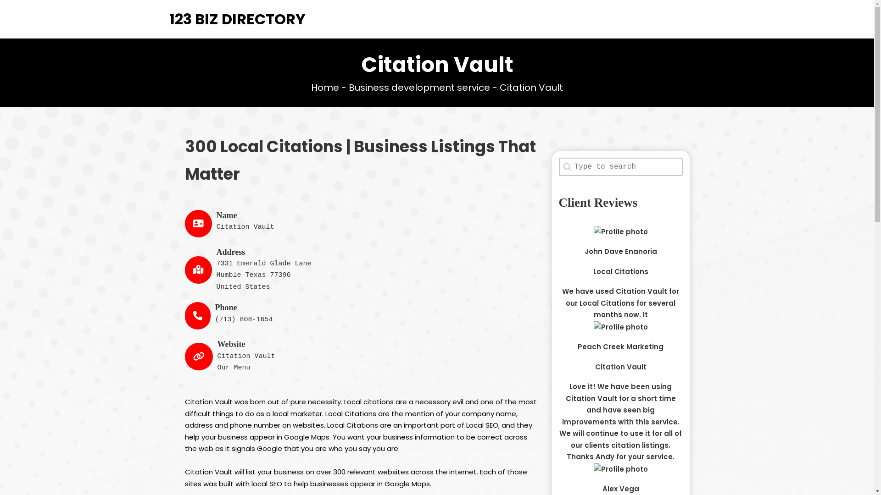  What do you see at coordinates (620, 271) in the screenshot?
I see `Local Citations` at bounding box center [620, 271].